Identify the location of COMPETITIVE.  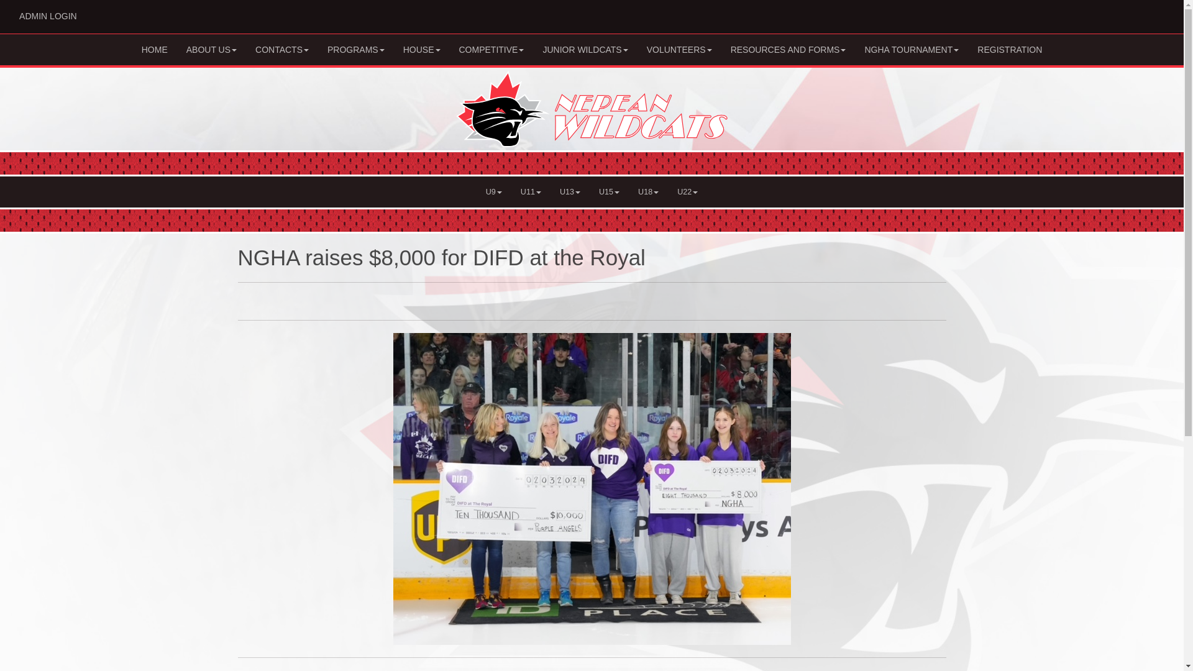
(491, 50).